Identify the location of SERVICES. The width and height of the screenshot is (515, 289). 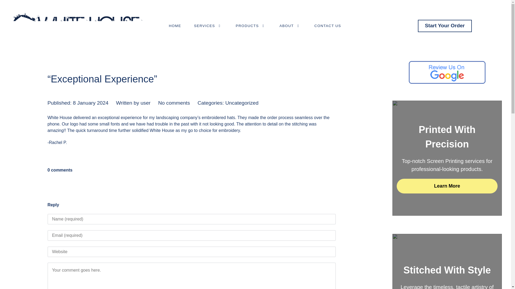
(208, 26).